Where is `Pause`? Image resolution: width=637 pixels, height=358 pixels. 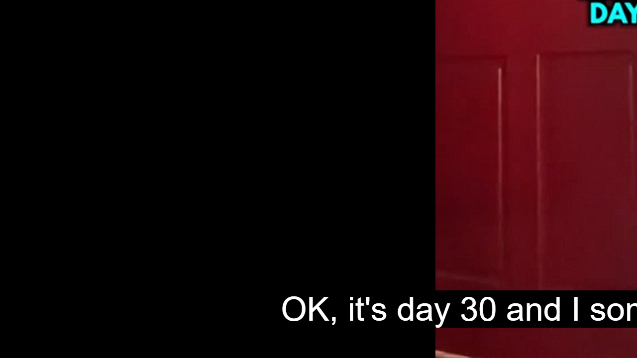 Pause is located at coordinates (15, 347).